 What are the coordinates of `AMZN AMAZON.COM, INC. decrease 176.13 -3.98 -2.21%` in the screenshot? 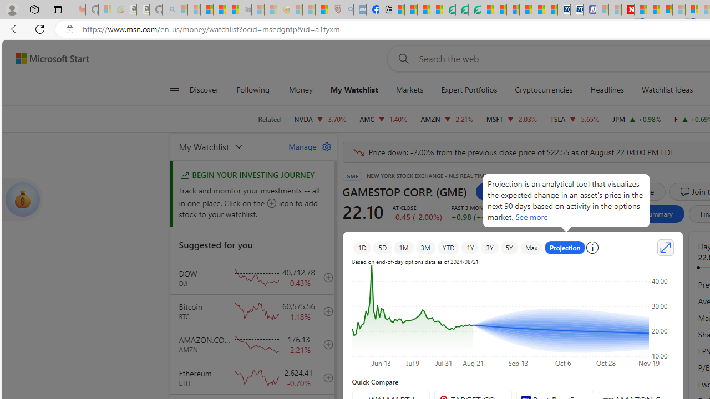 It's located at (447, 119).